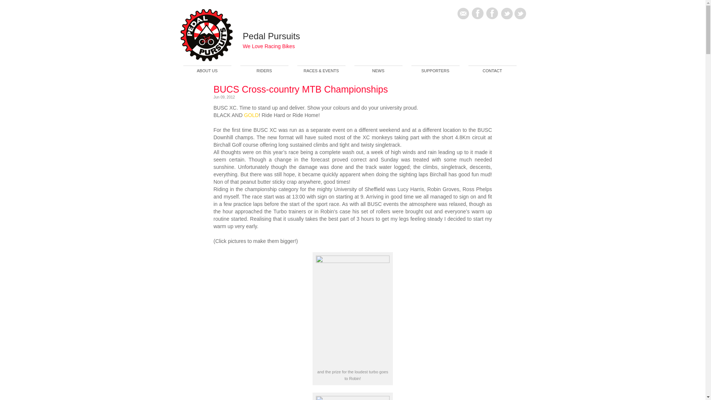 The image size is (711, 400). I want to click on Pedal Pursuits, so click(271, 36).